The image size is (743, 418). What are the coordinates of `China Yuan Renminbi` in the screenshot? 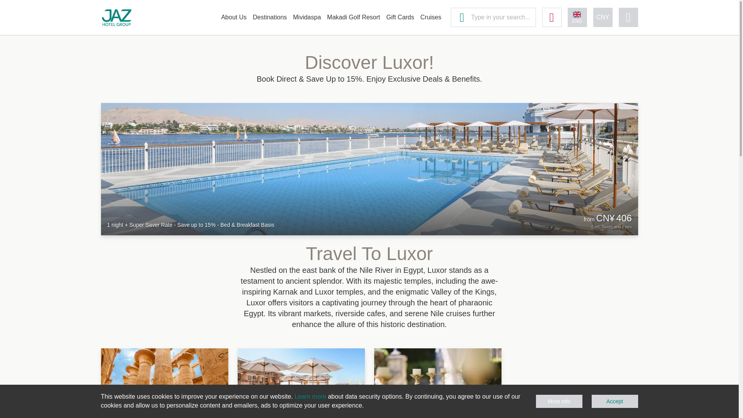 It's located at (603, 17).